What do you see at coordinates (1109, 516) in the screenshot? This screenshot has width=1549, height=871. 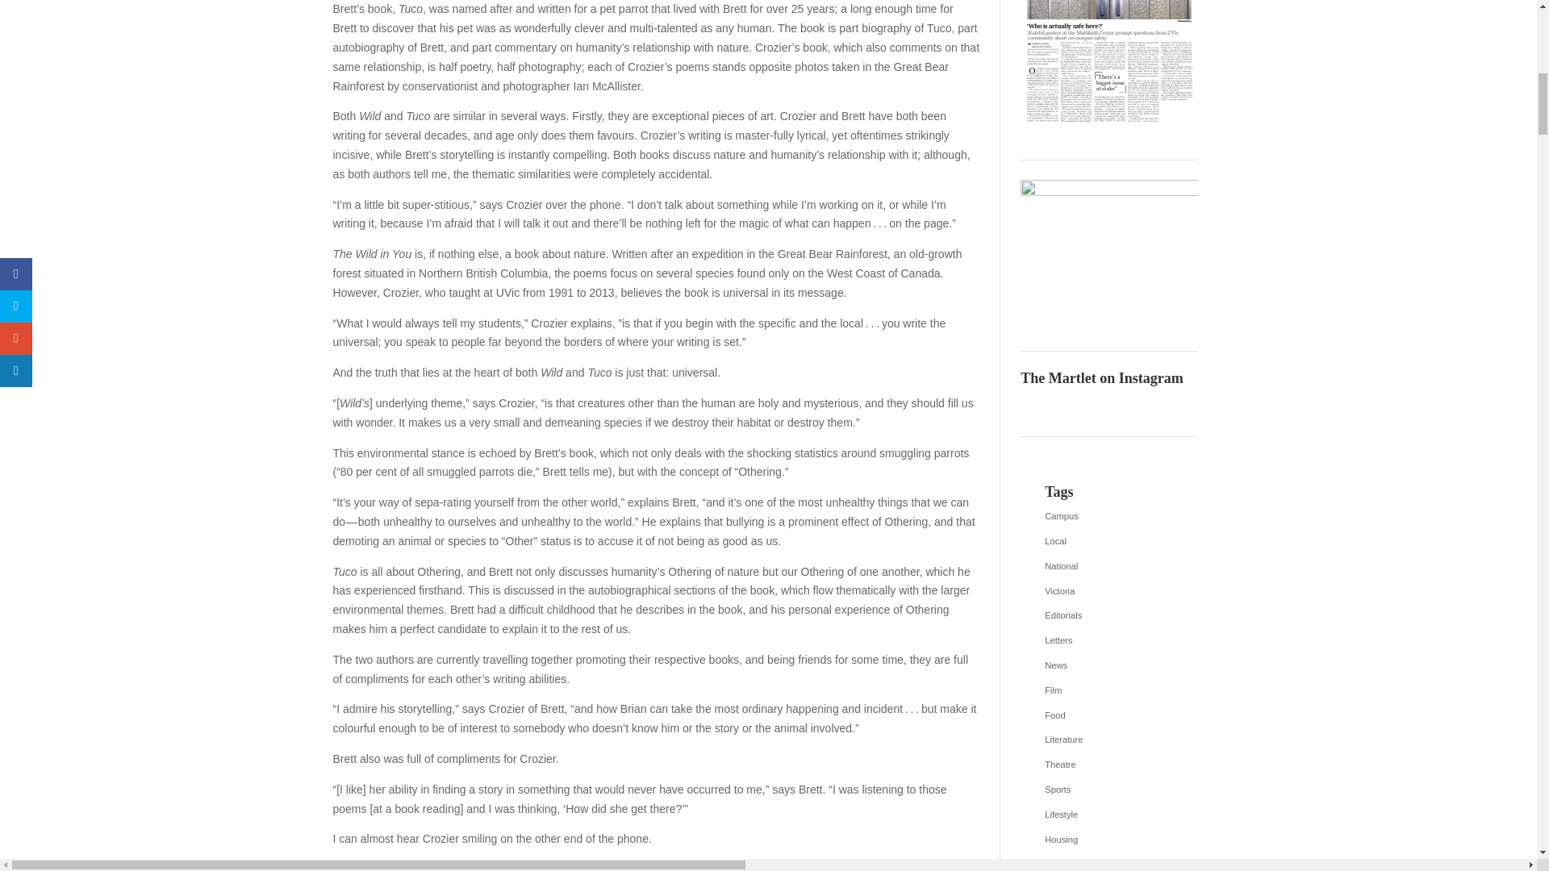 I see `Campus` at bounding box center [1109, 516].